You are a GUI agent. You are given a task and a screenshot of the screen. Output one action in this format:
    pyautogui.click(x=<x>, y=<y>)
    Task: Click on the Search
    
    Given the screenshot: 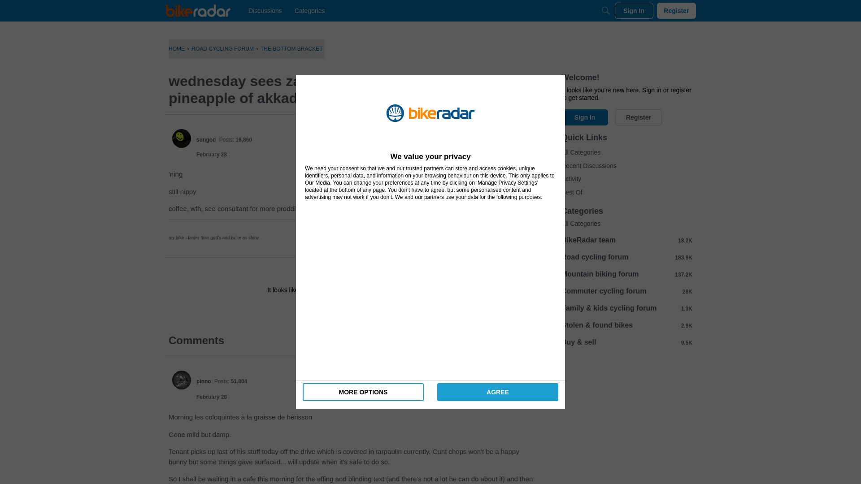 What is the action you would take?
    pyautogui.click(x=605, y=11)
    